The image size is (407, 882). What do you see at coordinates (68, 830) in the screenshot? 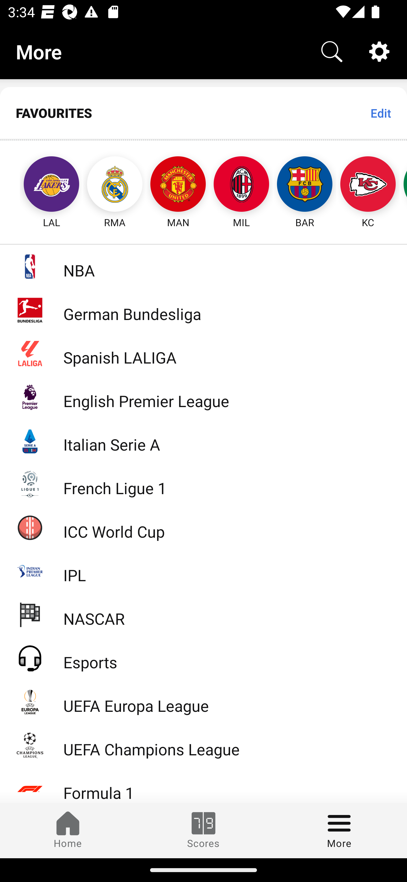
I see `Home` at bounding box center [68, 830].